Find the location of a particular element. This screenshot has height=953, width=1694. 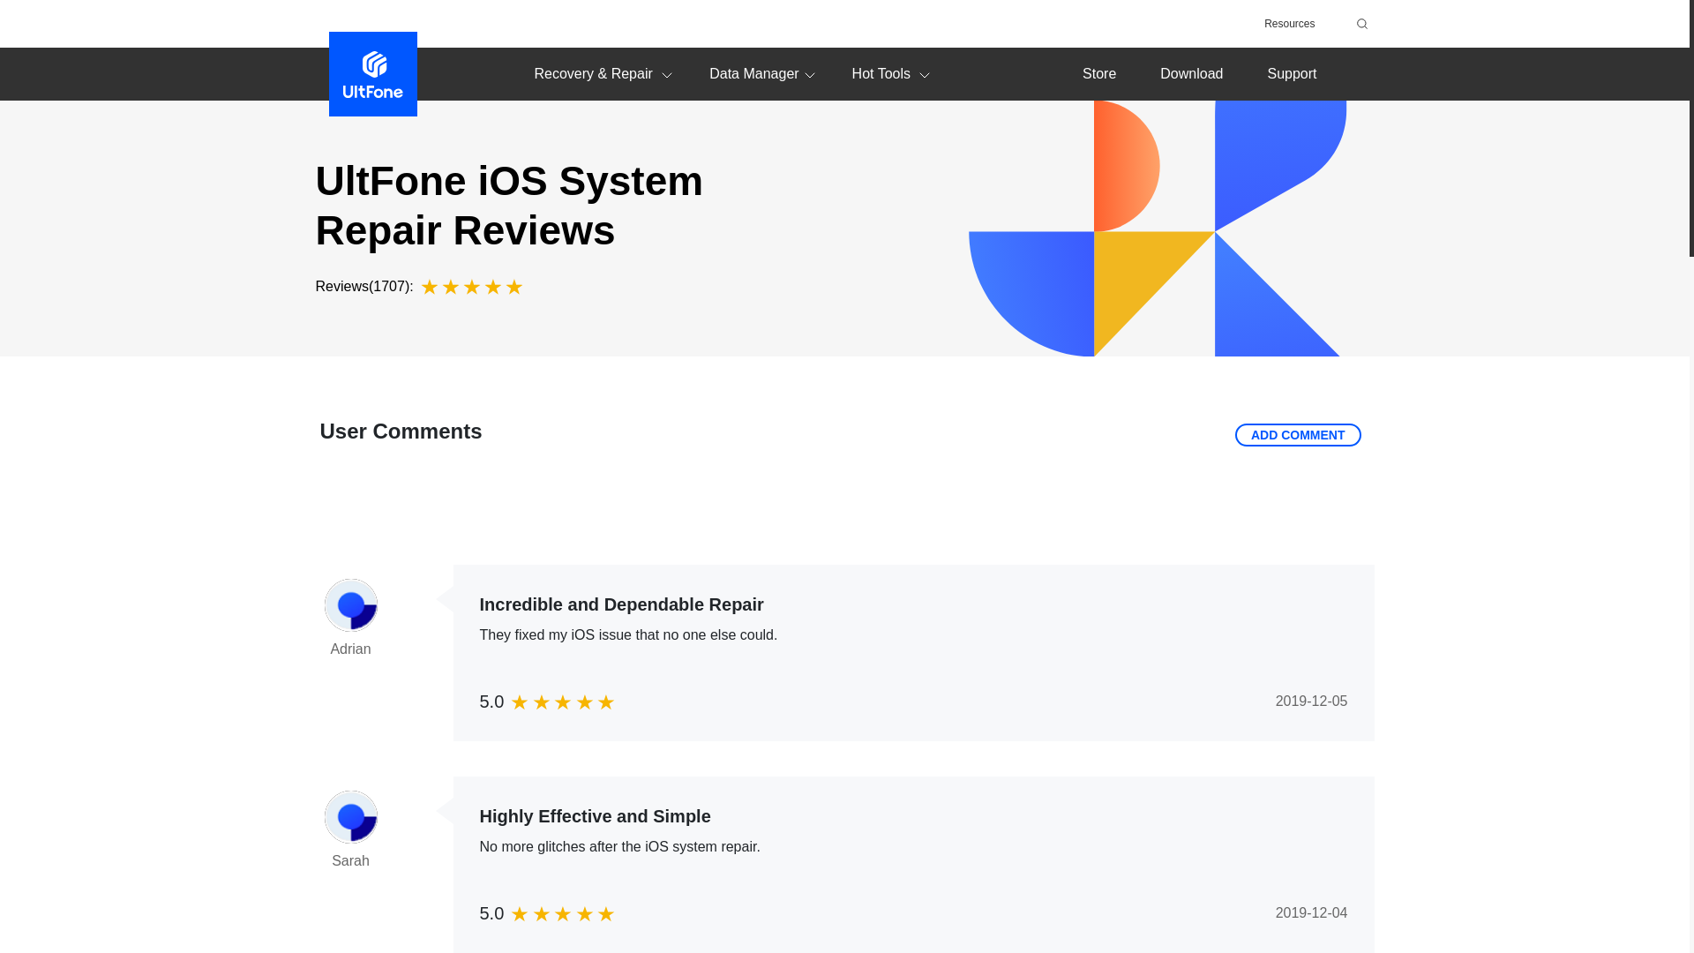

Support is located at coordinates (1292, 72).